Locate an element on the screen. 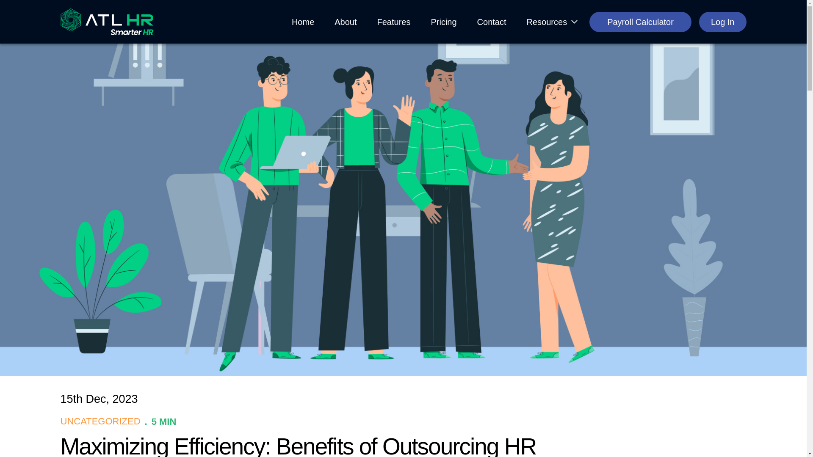 This screenshot has height=457, width=813. Log In is located at coordinates (722, 22).